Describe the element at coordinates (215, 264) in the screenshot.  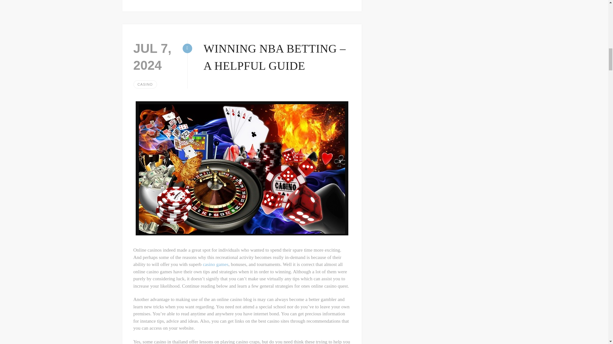
I see `casino games` at that location.